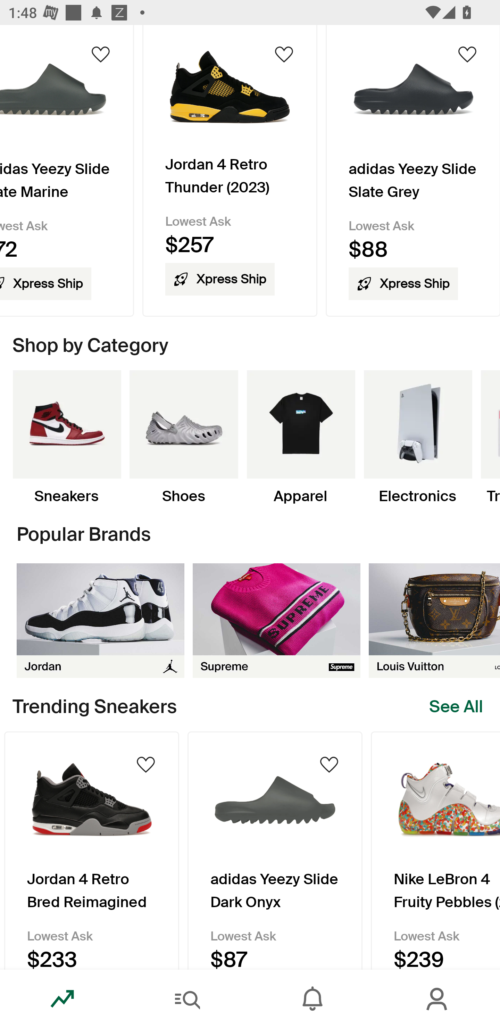 This screenshot has height=1028, width=500. Describe the element at coordinates (187, 999) in the screenshot. I see `Search` at that location.